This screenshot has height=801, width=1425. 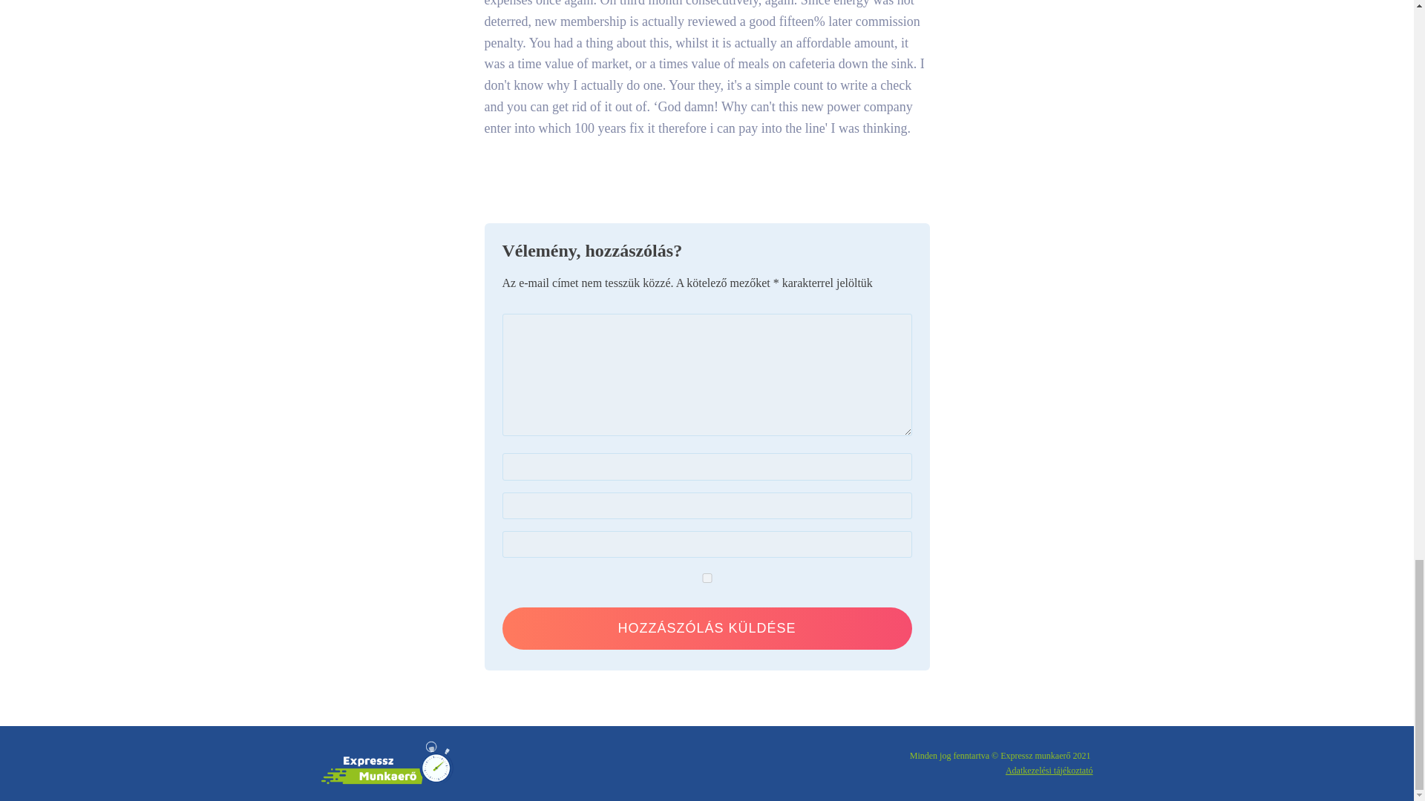 I want to click on yes, so click(x=707, y=578).